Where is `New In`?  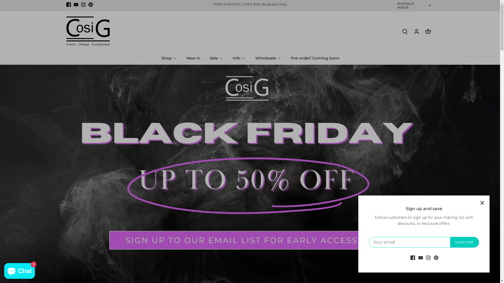 New In is located at coordinates (193, 58).